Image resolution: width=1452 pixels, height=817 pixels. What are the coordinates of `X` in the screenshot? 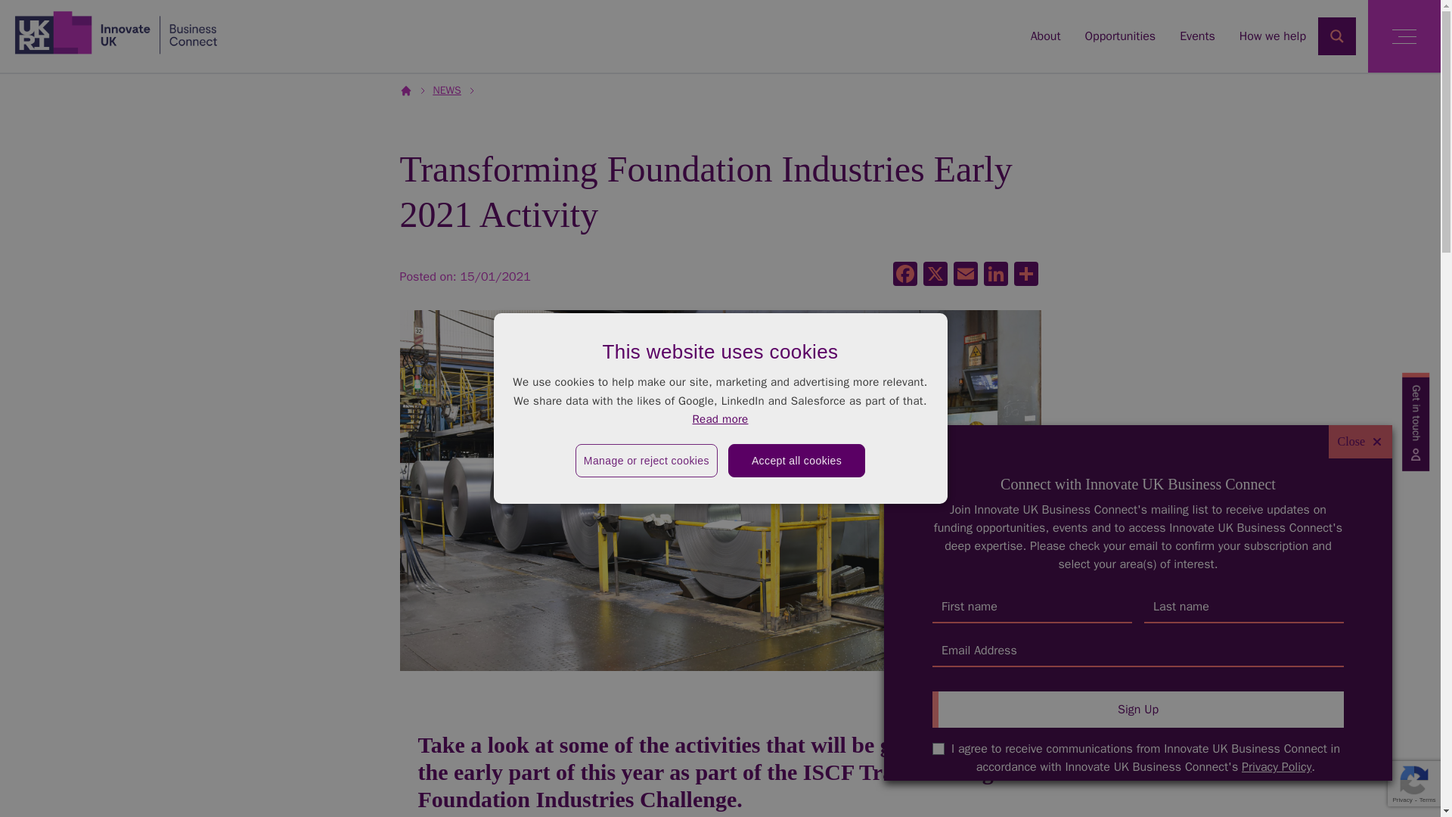 It's located at (934, 275).